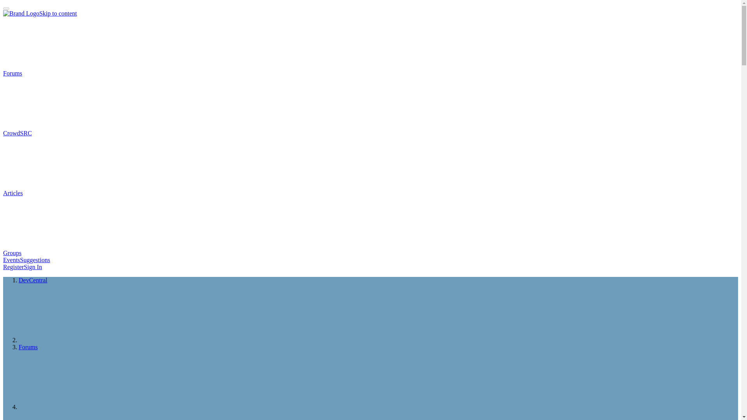 This screenshot has width=747, height=420. I want to click on Skip to content, so click(58, 13).